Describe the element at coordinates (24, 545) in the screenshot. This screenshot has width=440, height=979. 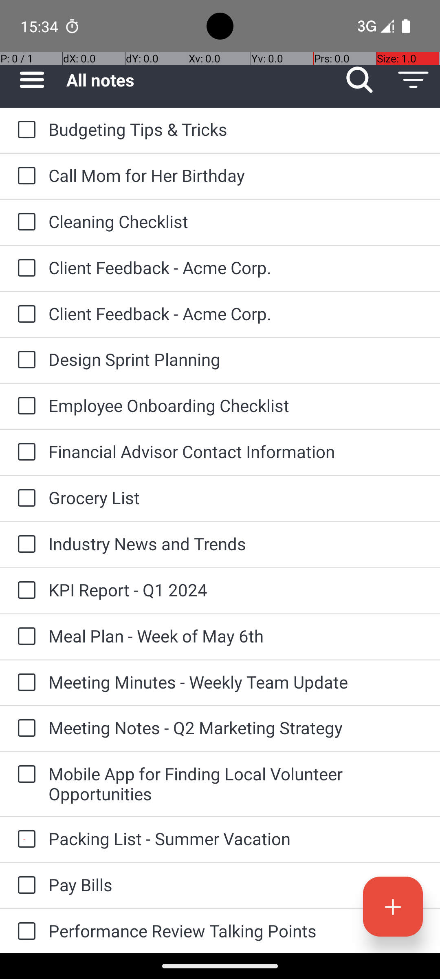
I see `to-do: Industry News and Trends` at that location.